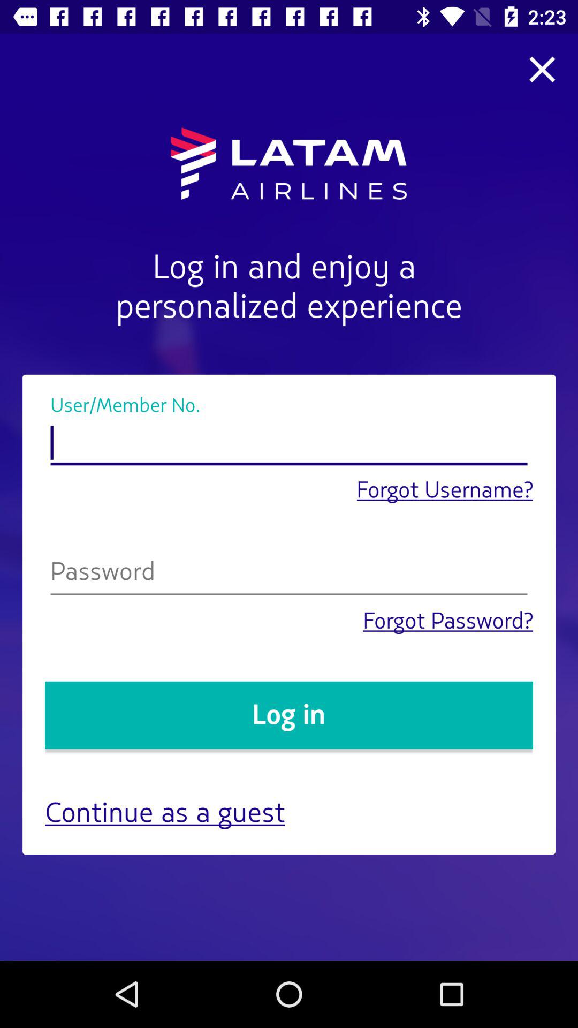  Describe the element at coordinates (289, 574) in the screenshot. I see `type your password` at that location.